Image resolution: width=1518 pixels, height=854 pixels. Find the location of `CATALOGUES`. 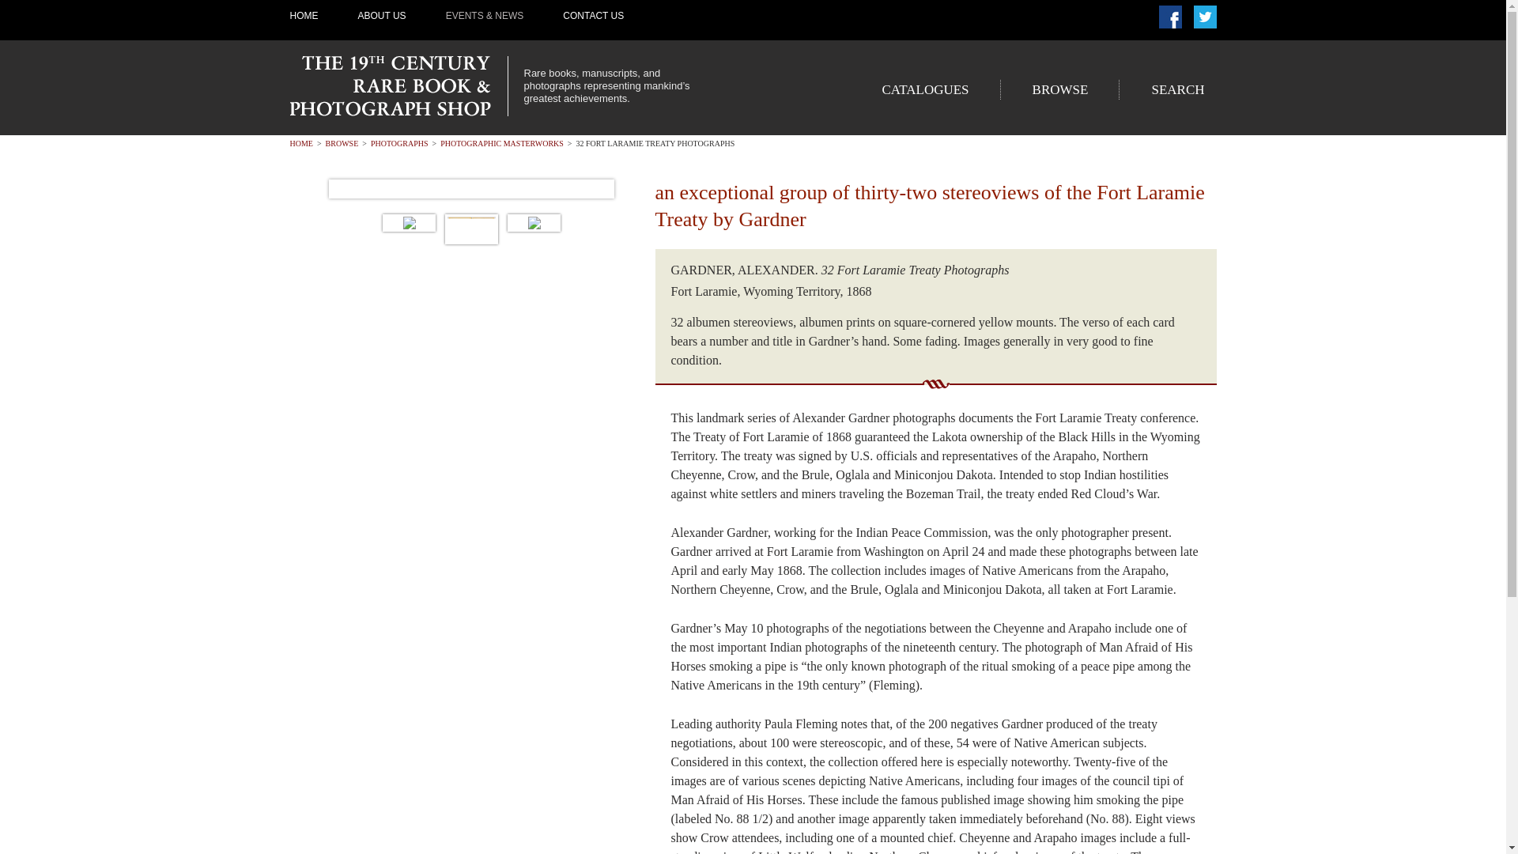

CATALOGUES is located at coordinates (925, 90).